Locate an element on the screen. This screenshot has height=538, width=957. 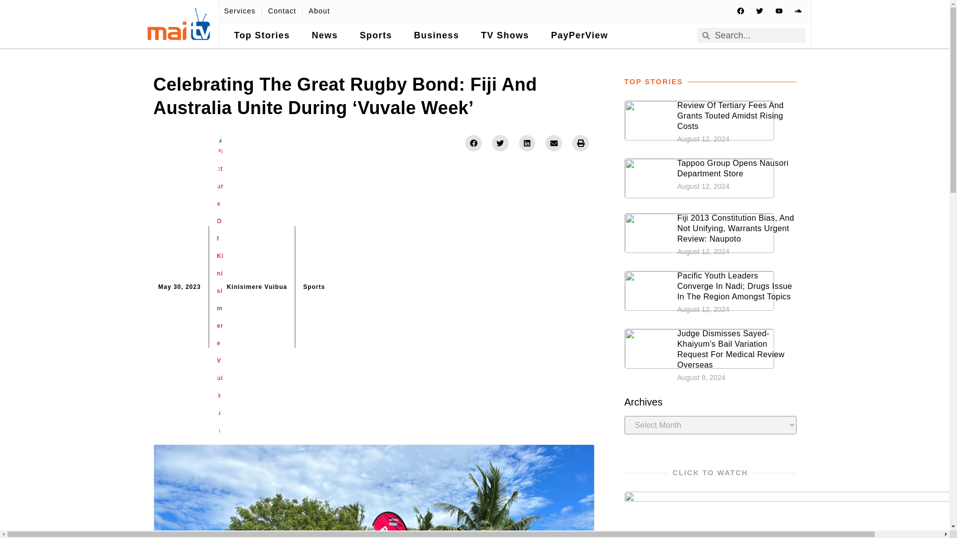
PayPerView is located at coordinates (579, 36).